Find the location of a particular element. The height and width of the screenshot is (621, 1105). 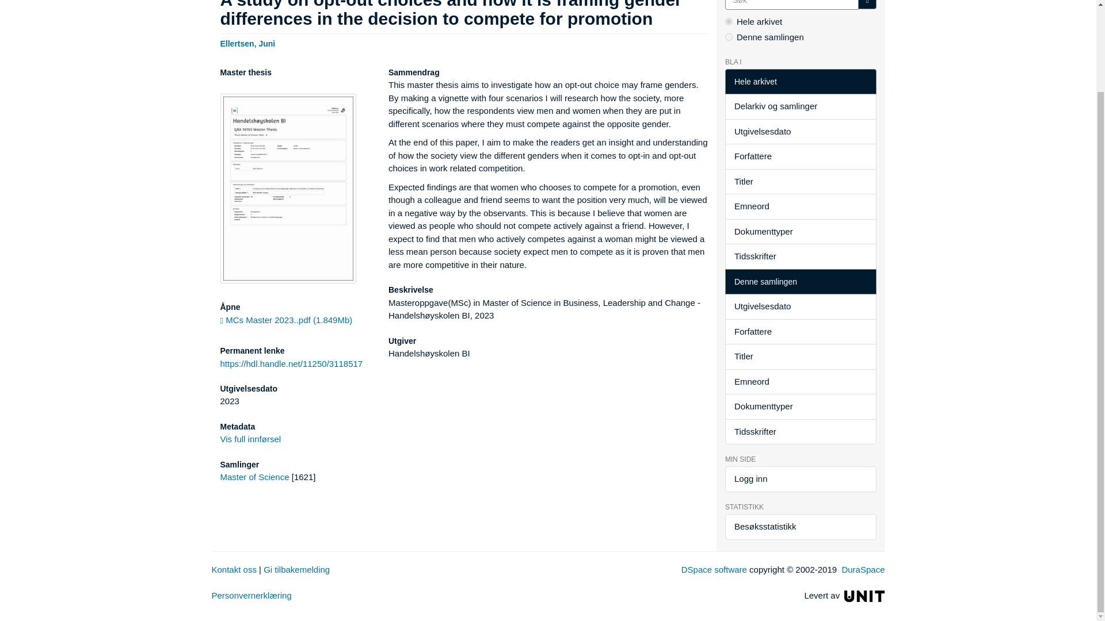

Emneord is located at coordinates (800, 206).